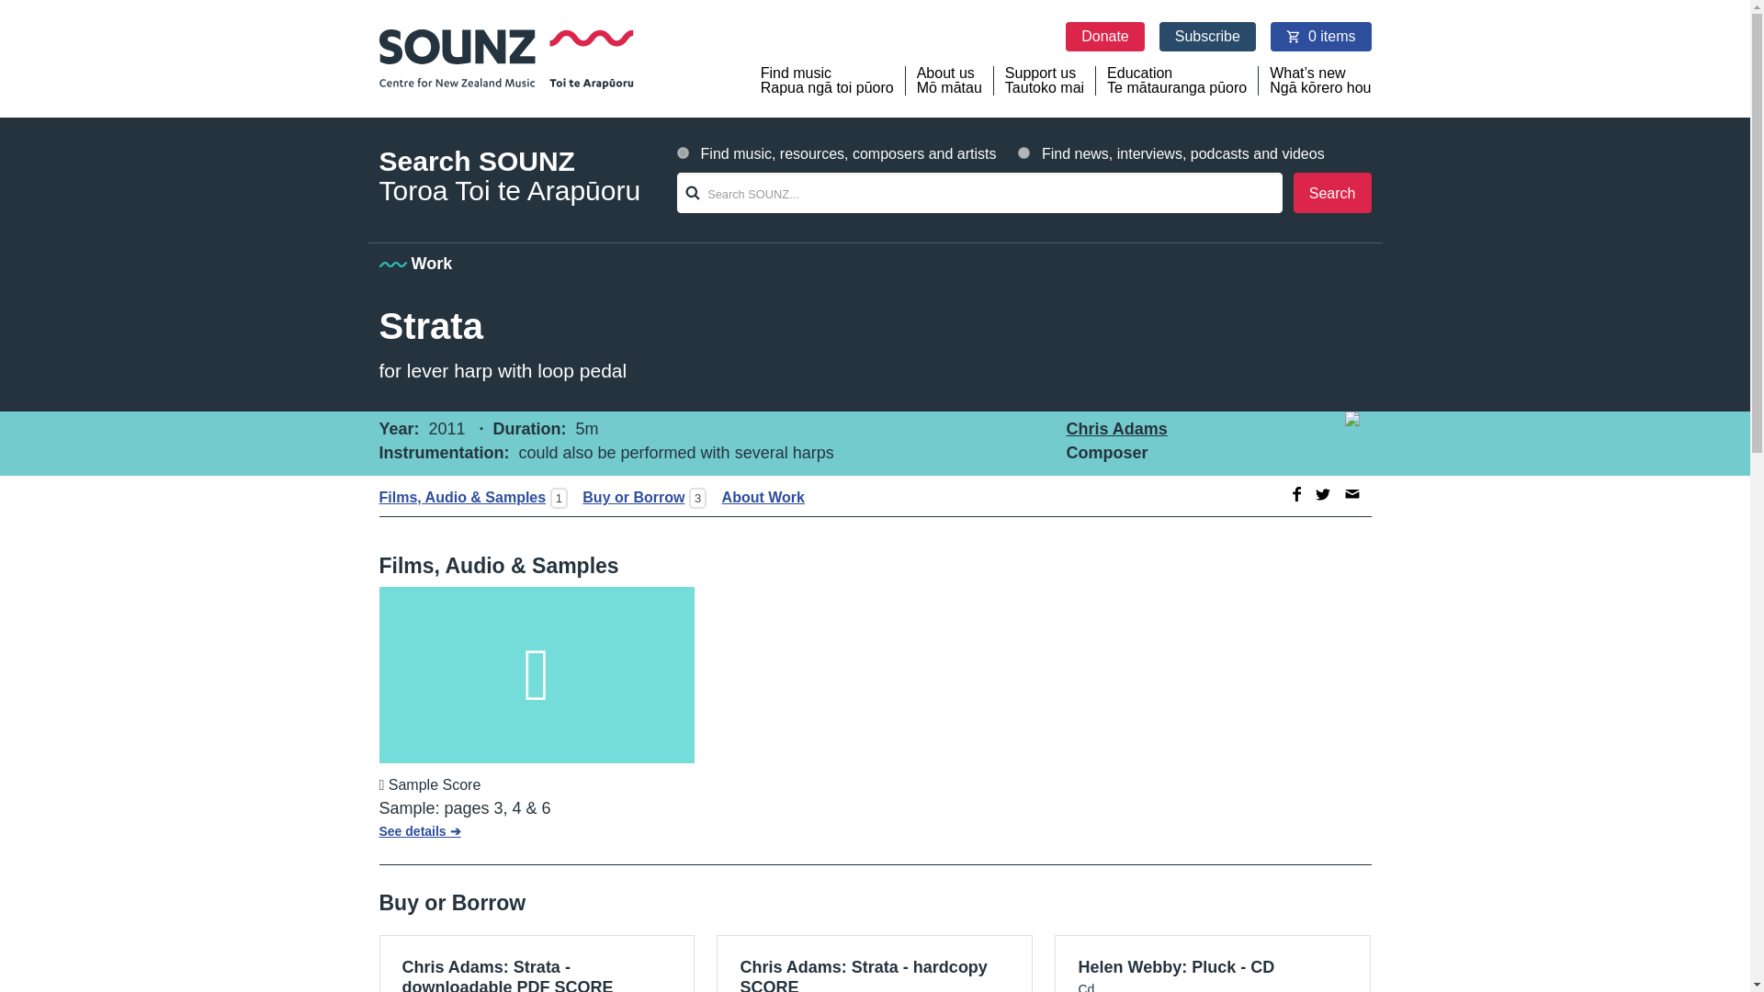  Describe the element at coordinates (1352, 494) in the screenshot. I see `0 items` at that location.